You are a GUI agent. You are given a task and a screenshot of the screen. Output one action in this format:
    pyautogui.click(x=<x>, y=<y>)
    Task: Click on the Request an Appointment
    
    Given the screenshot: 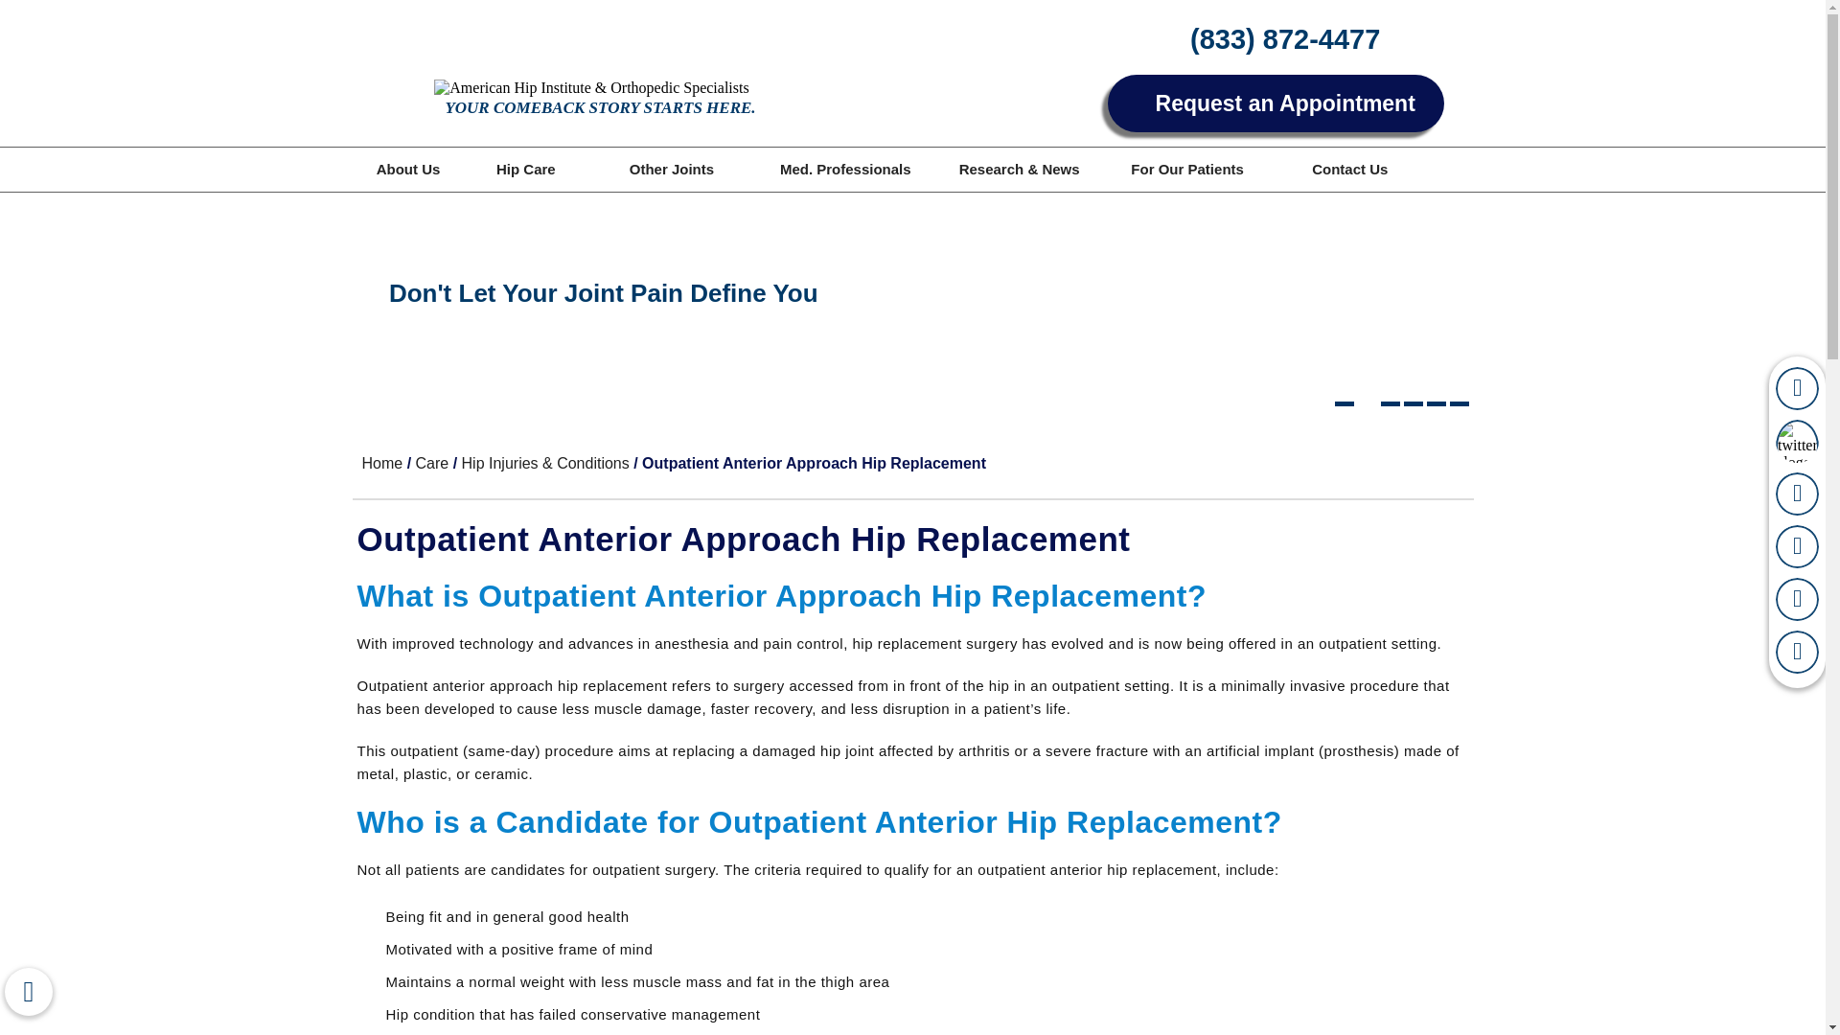 What is the action you would take?
    pyautogui.click(x=1276, y=103)
    